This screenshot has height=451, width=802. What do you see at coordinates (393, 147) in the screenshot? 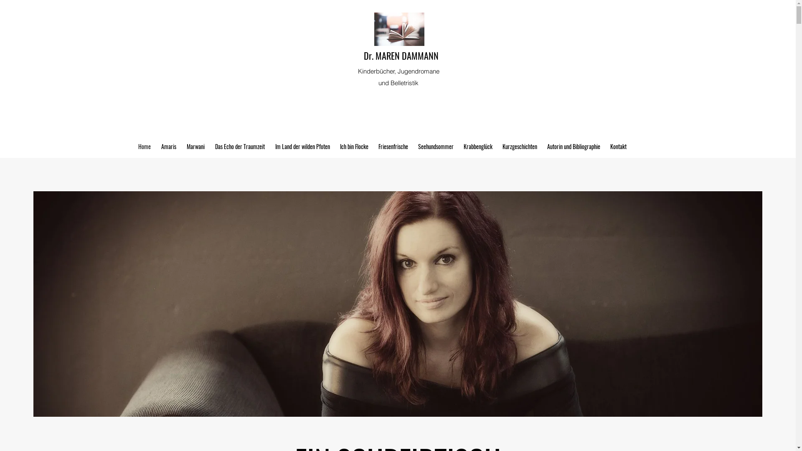
I see `Friesenfrische` at bounding box center [393, 147].